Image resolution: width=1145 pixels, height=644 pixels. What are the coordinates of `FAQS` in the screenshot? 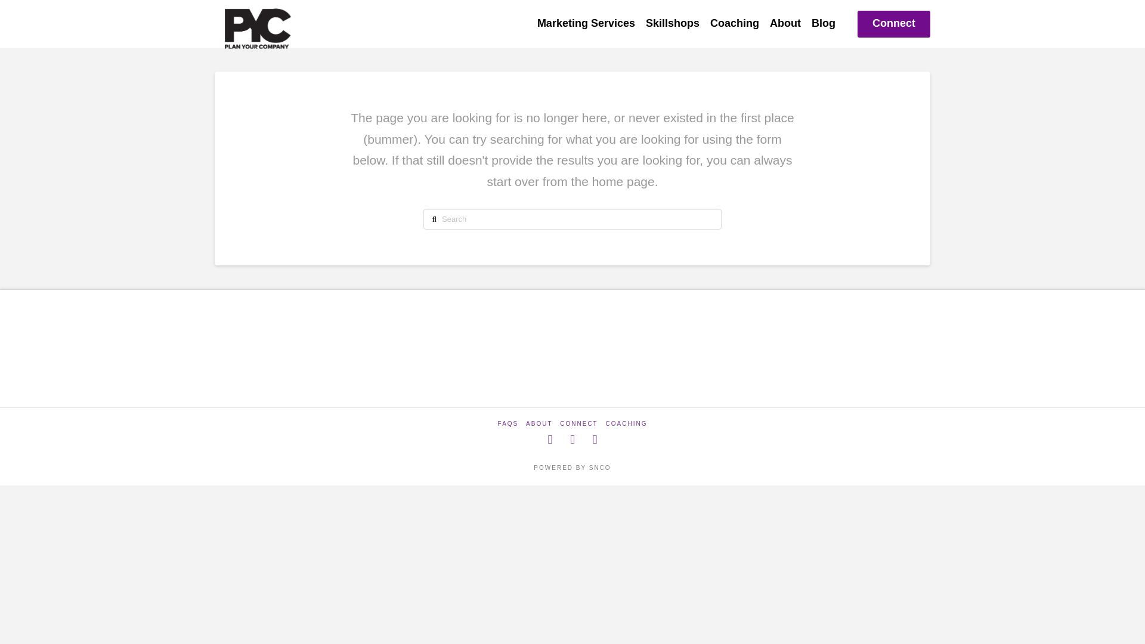 It's located at (508, 423).